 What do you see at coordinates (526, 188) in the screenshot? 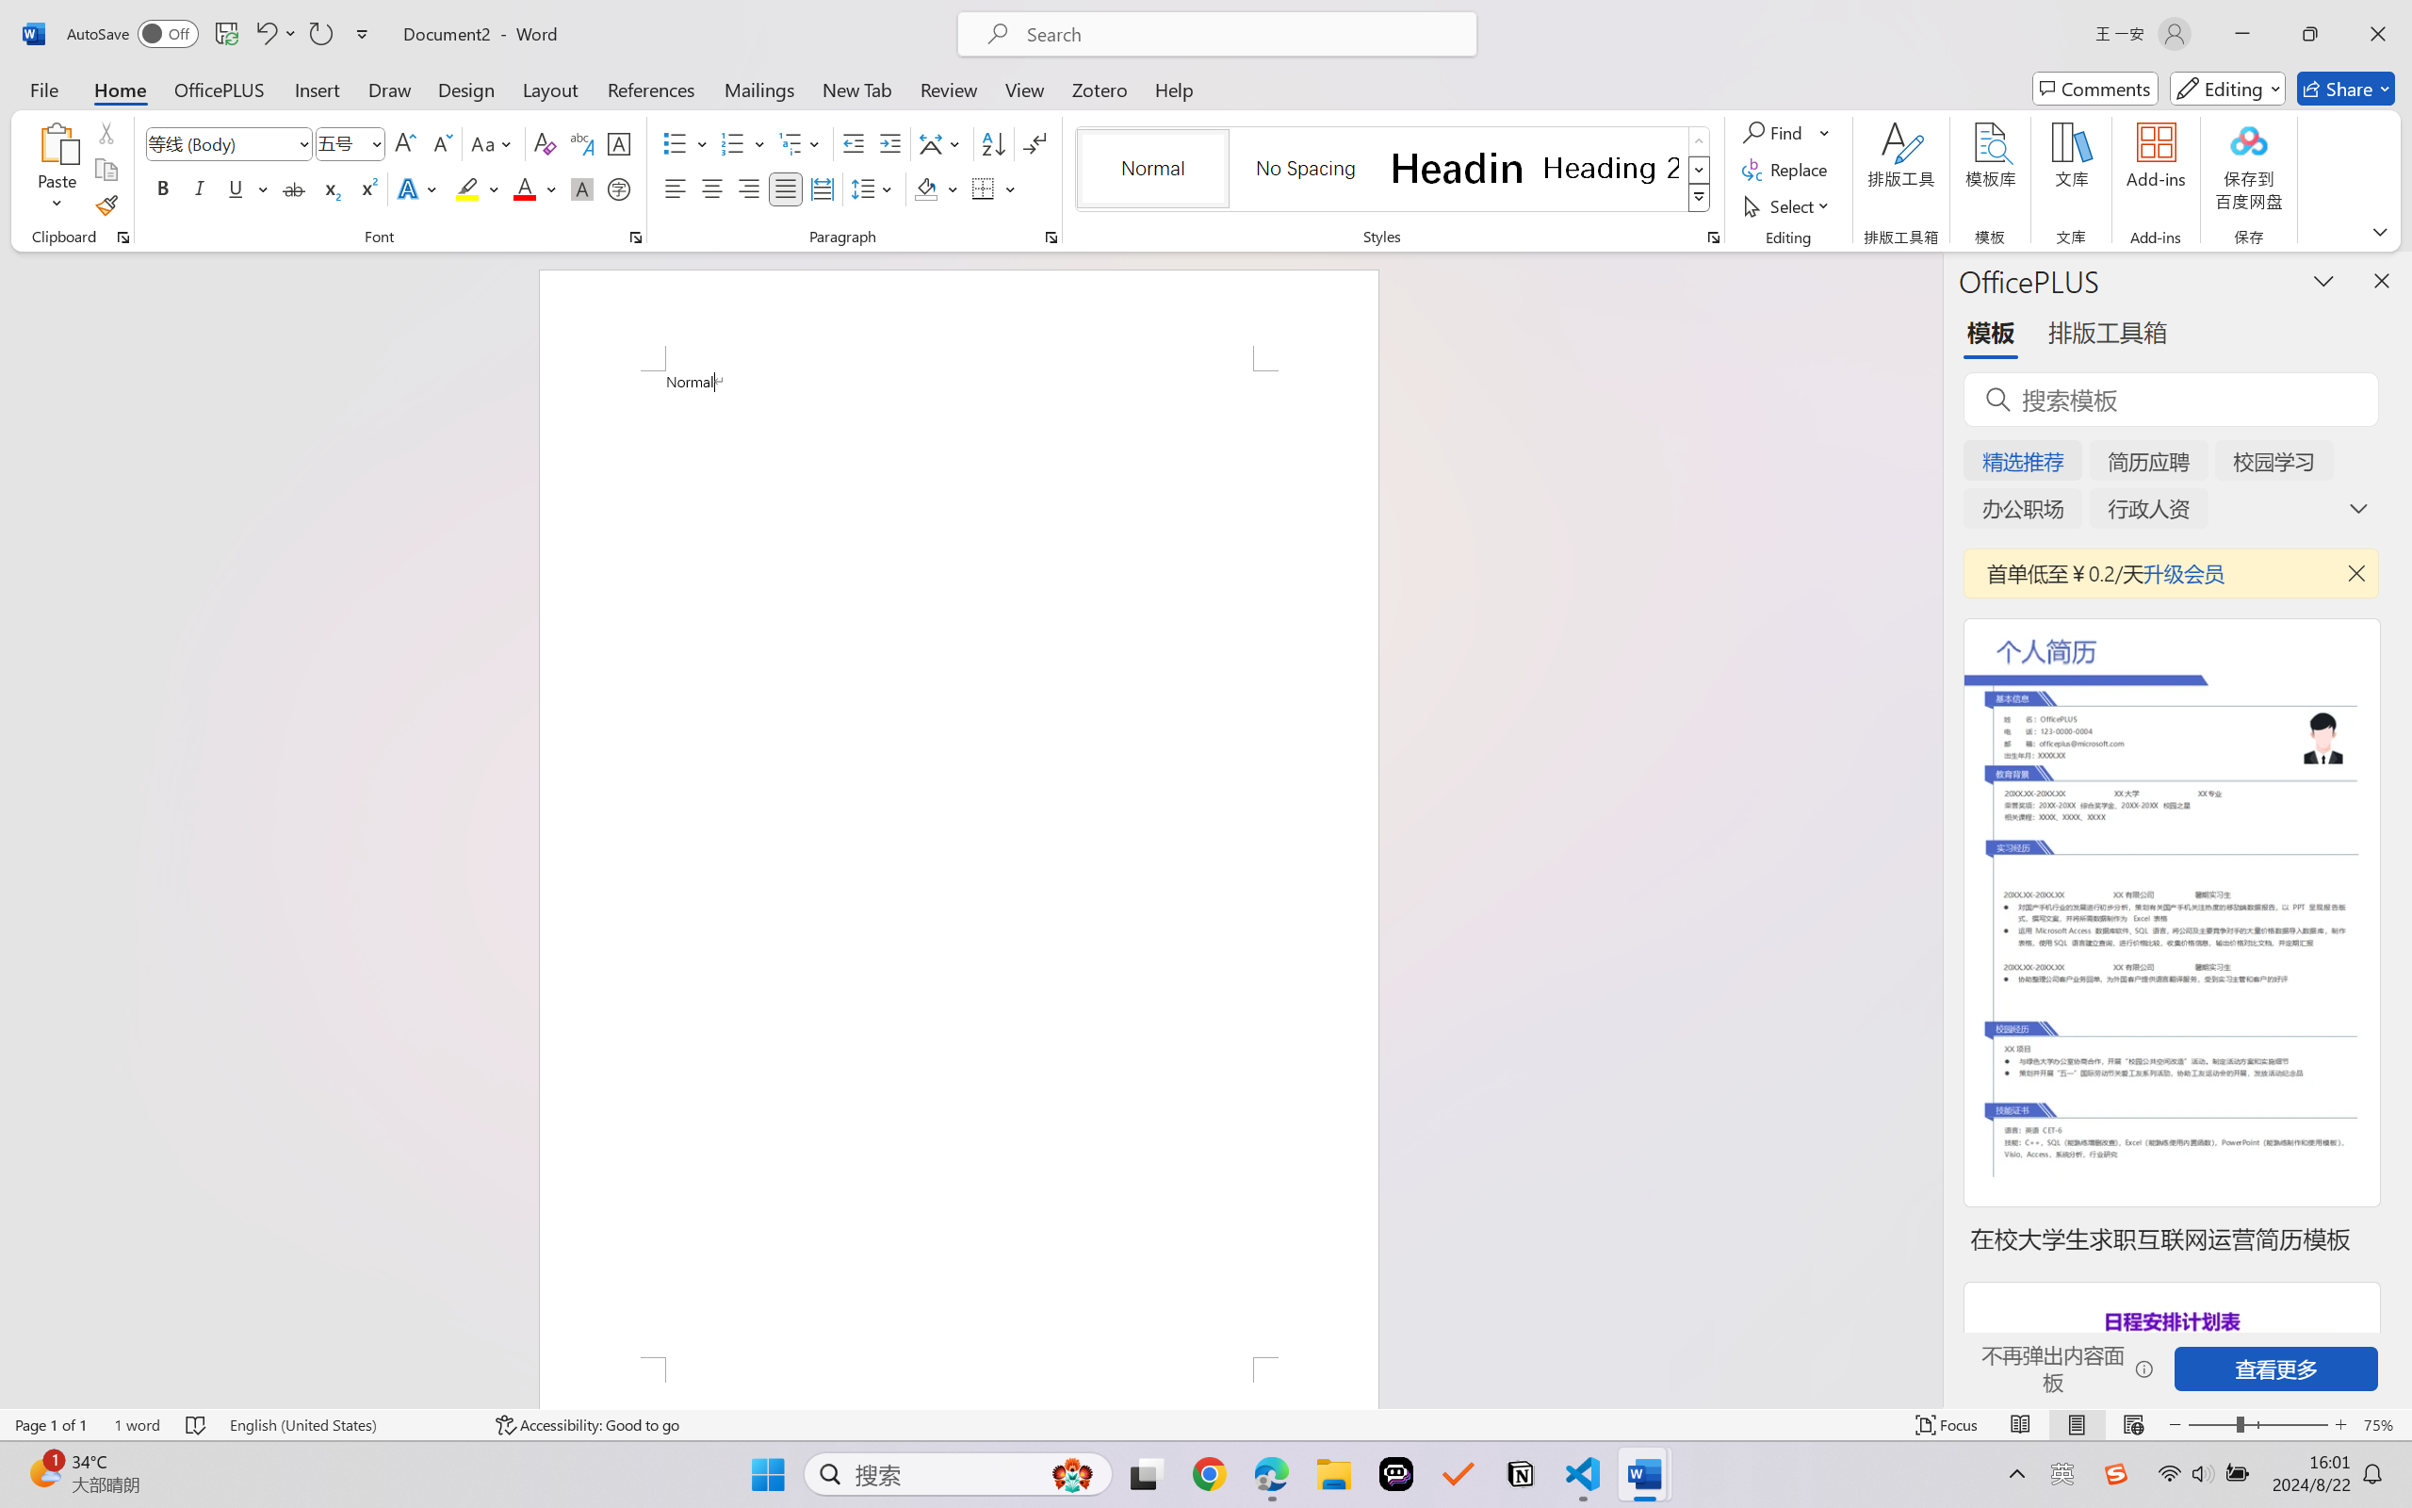
I see `Font Color Red` at bounding box center [526, 188].